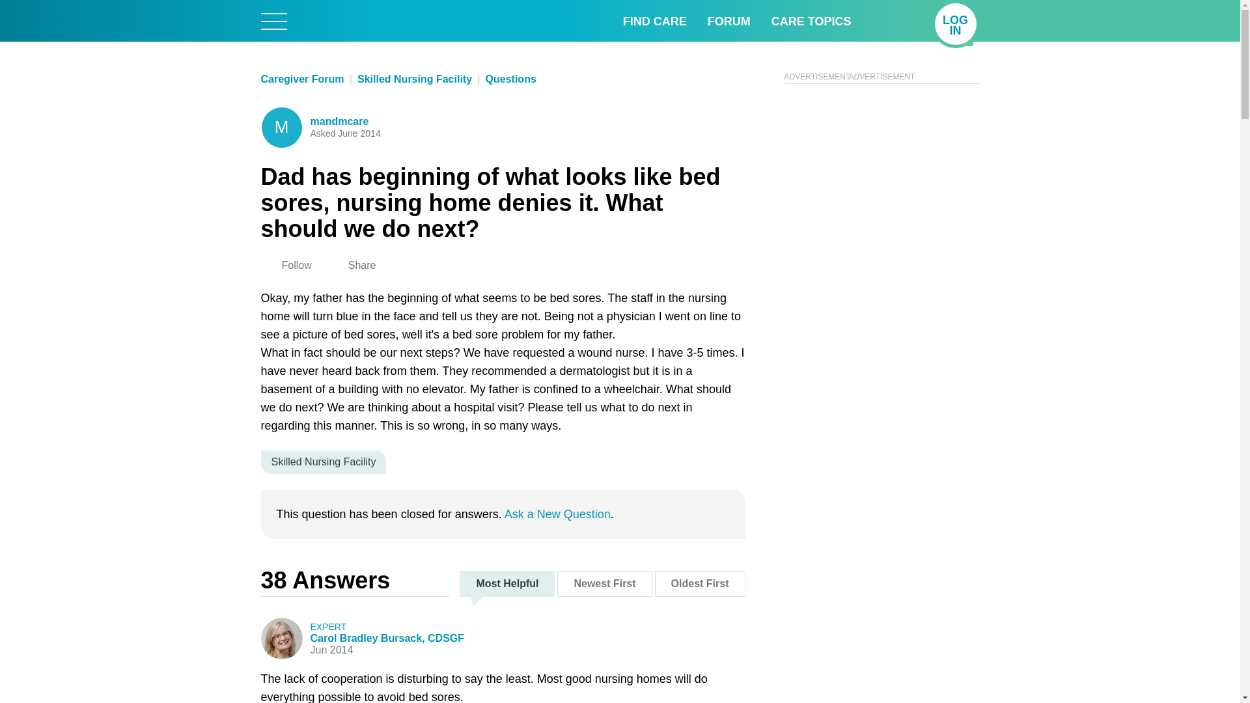 The image size is (1250, 703). I want to click on FORUM, so click(811, 21).